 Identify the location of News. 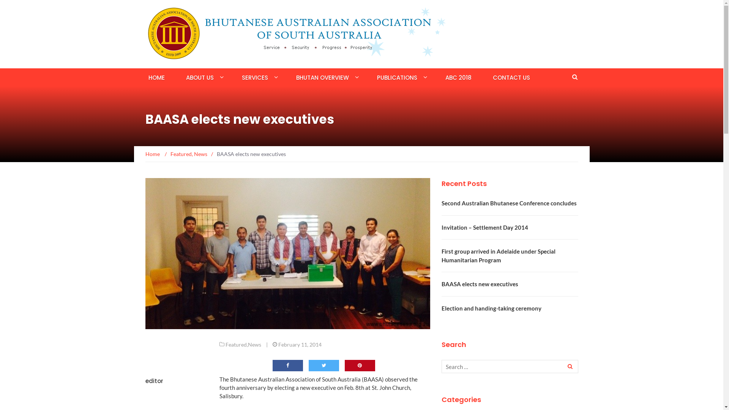
(254, 345).